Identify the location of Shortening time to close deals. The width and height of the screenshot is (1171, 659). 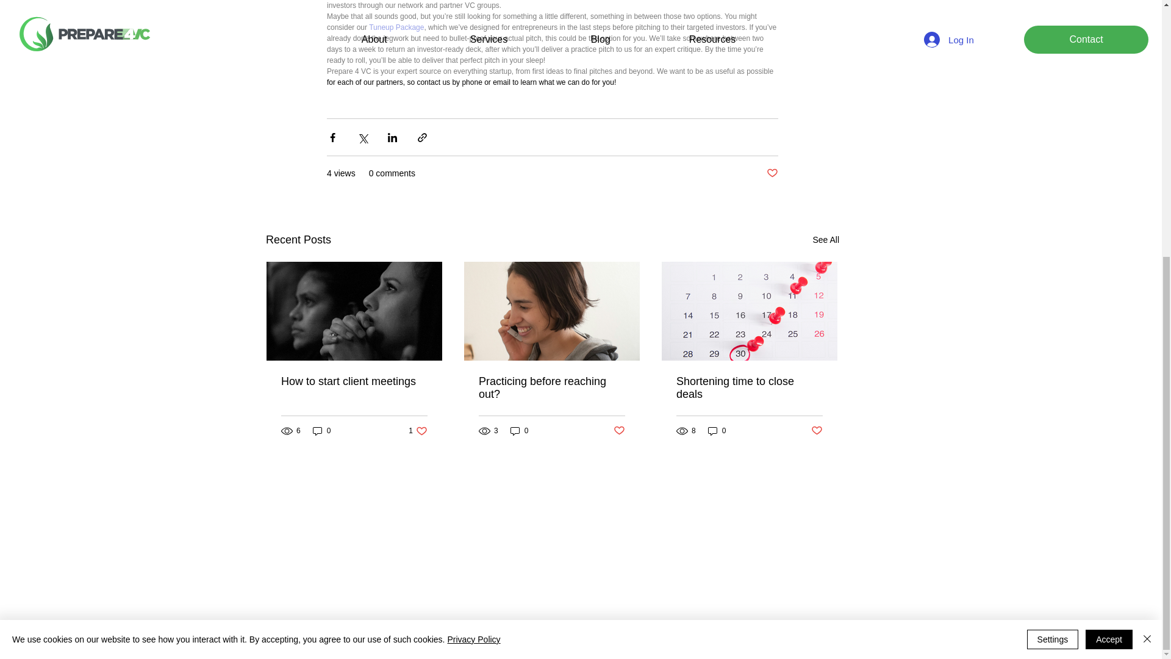
(520, 431).